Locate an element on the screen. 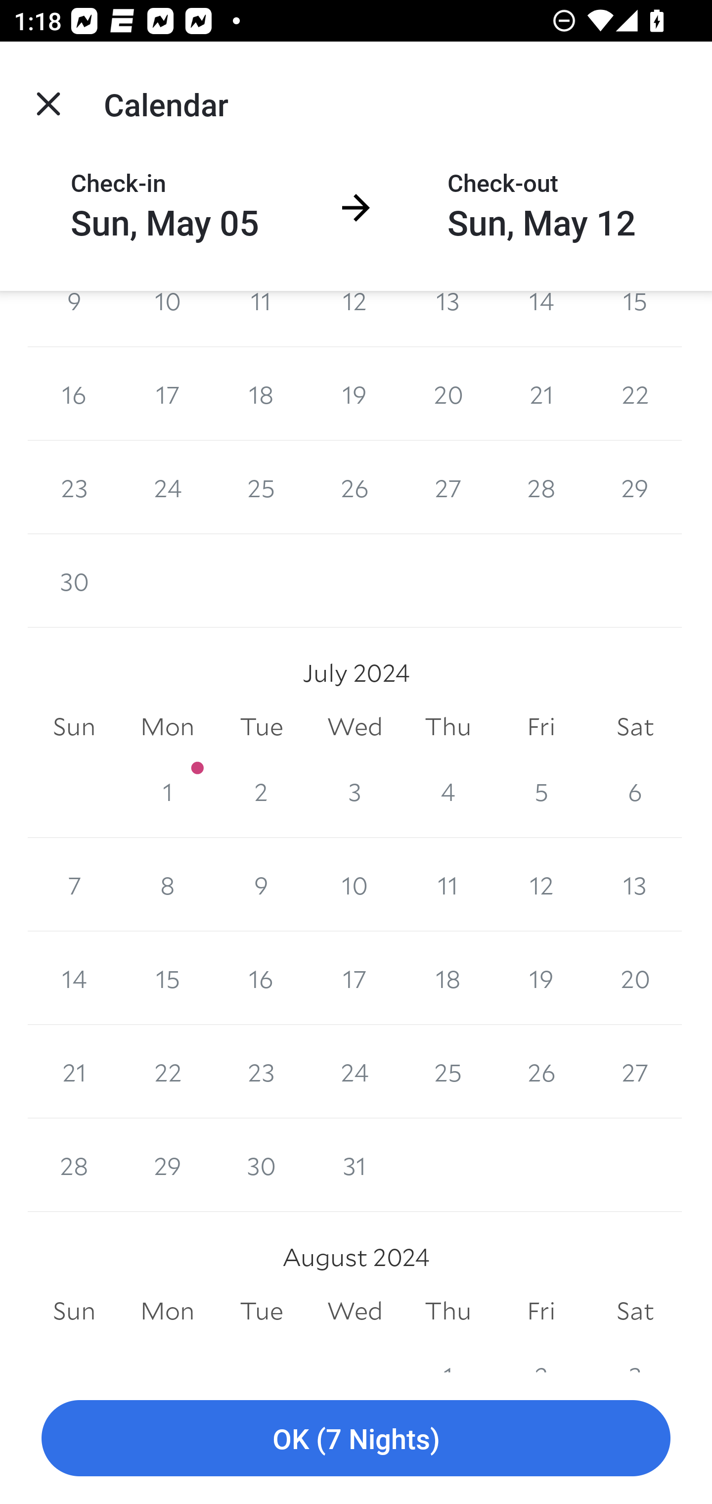 This screenshot has width=712, height=1504. Tue is located at coordinates (261, 1311).